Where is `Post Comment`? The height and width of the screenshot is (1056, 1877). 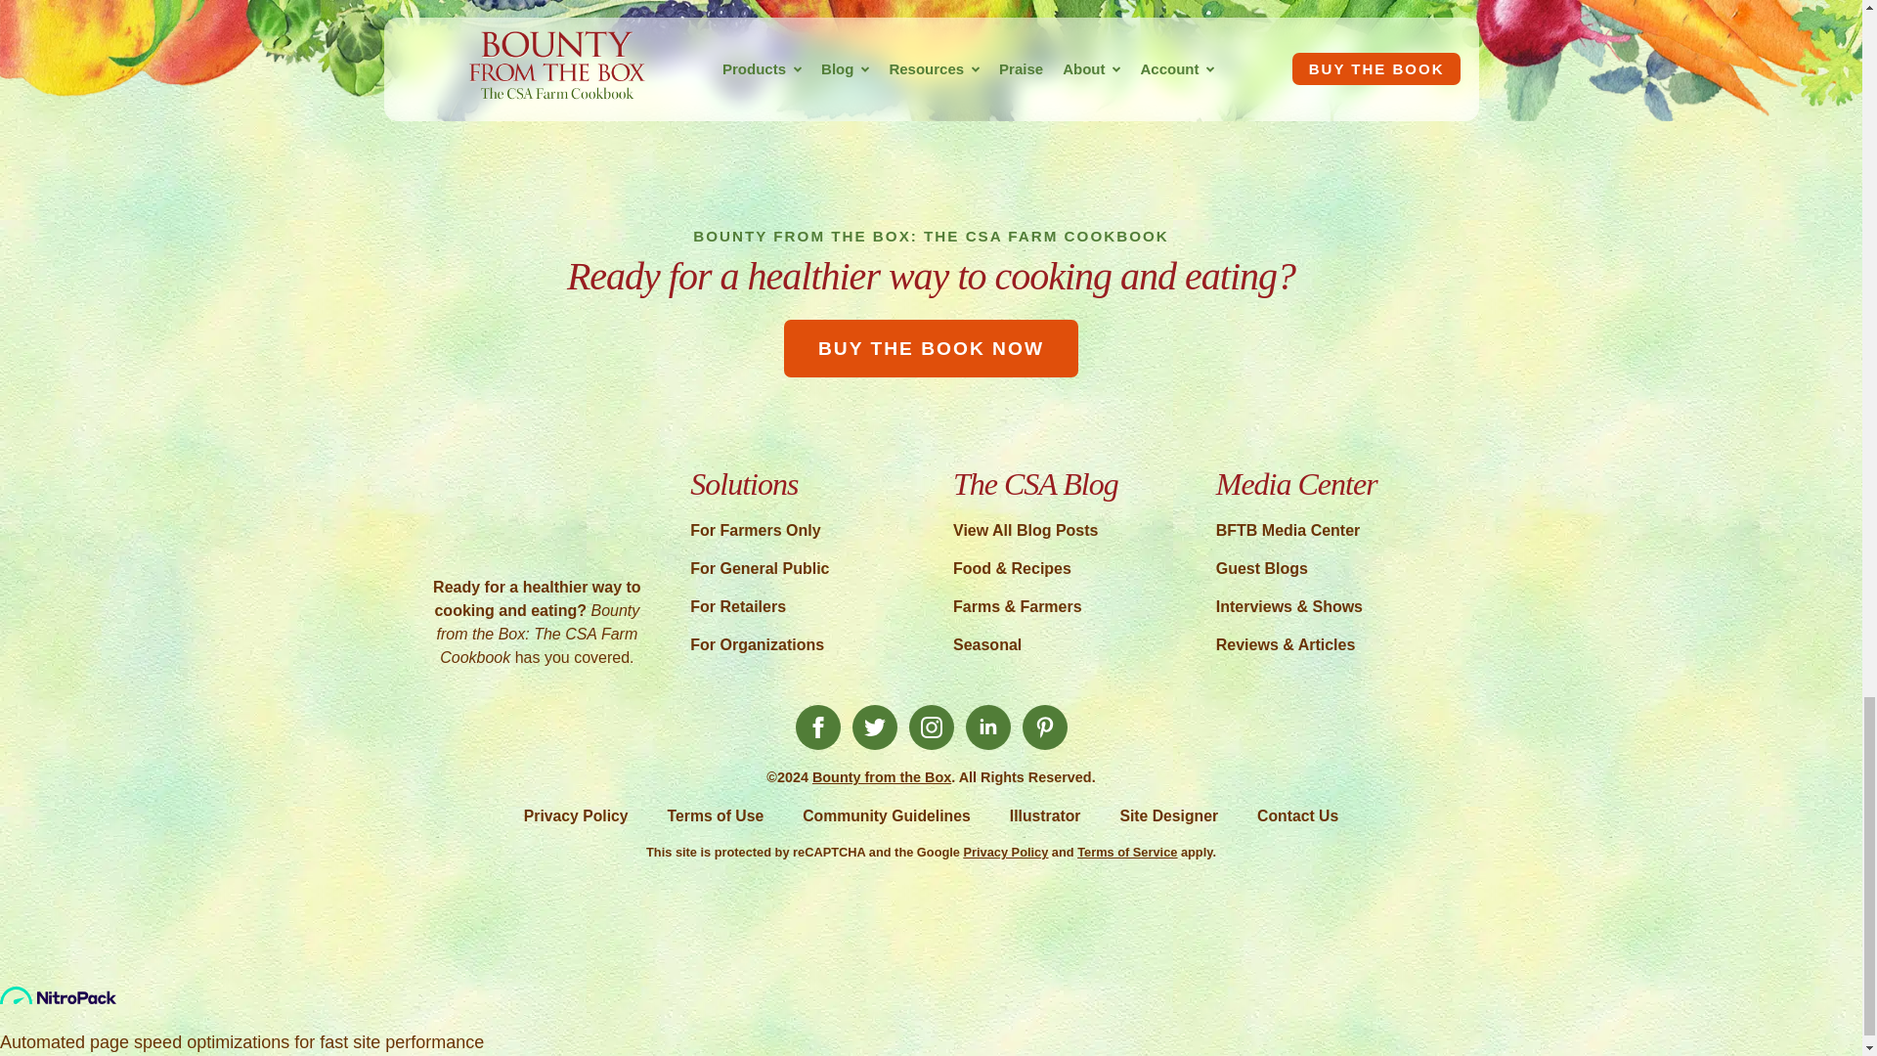 Post Comment is located at coordinates (528, 17).